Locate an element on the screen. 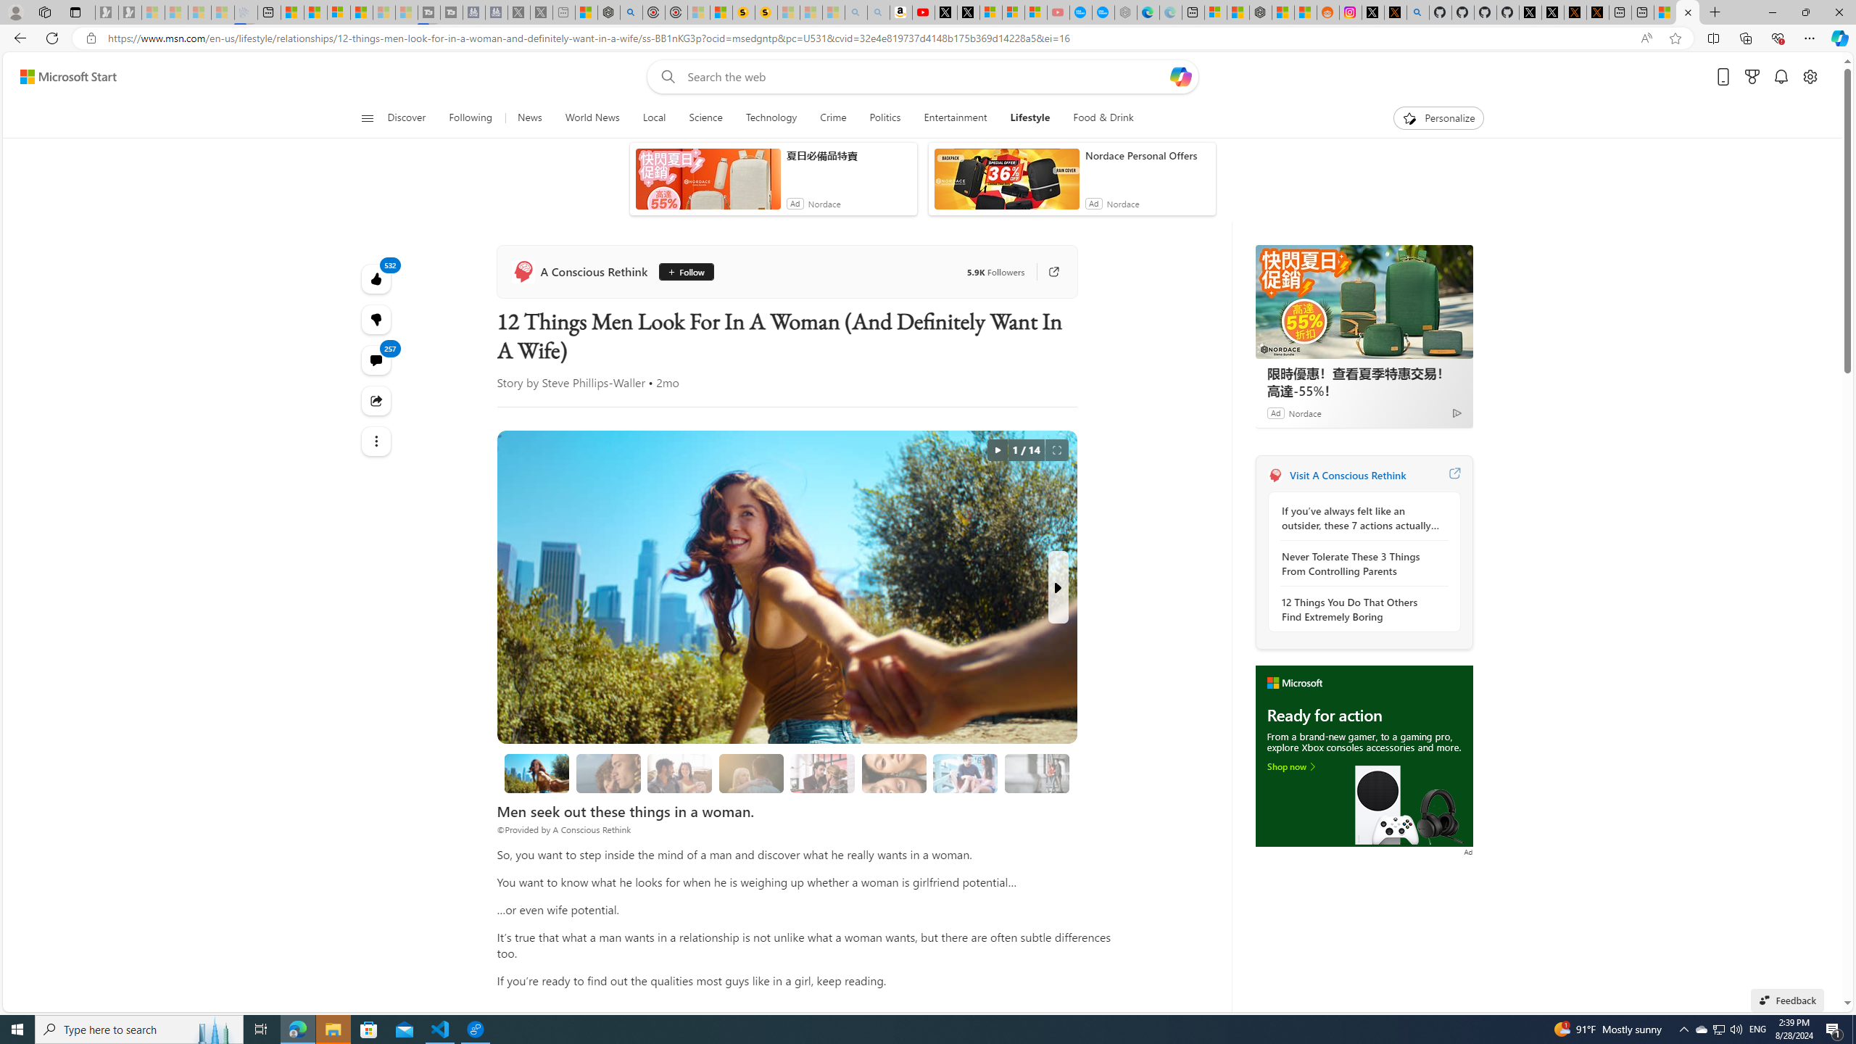  4. She is supportive. is located at coordinates (823, 773).